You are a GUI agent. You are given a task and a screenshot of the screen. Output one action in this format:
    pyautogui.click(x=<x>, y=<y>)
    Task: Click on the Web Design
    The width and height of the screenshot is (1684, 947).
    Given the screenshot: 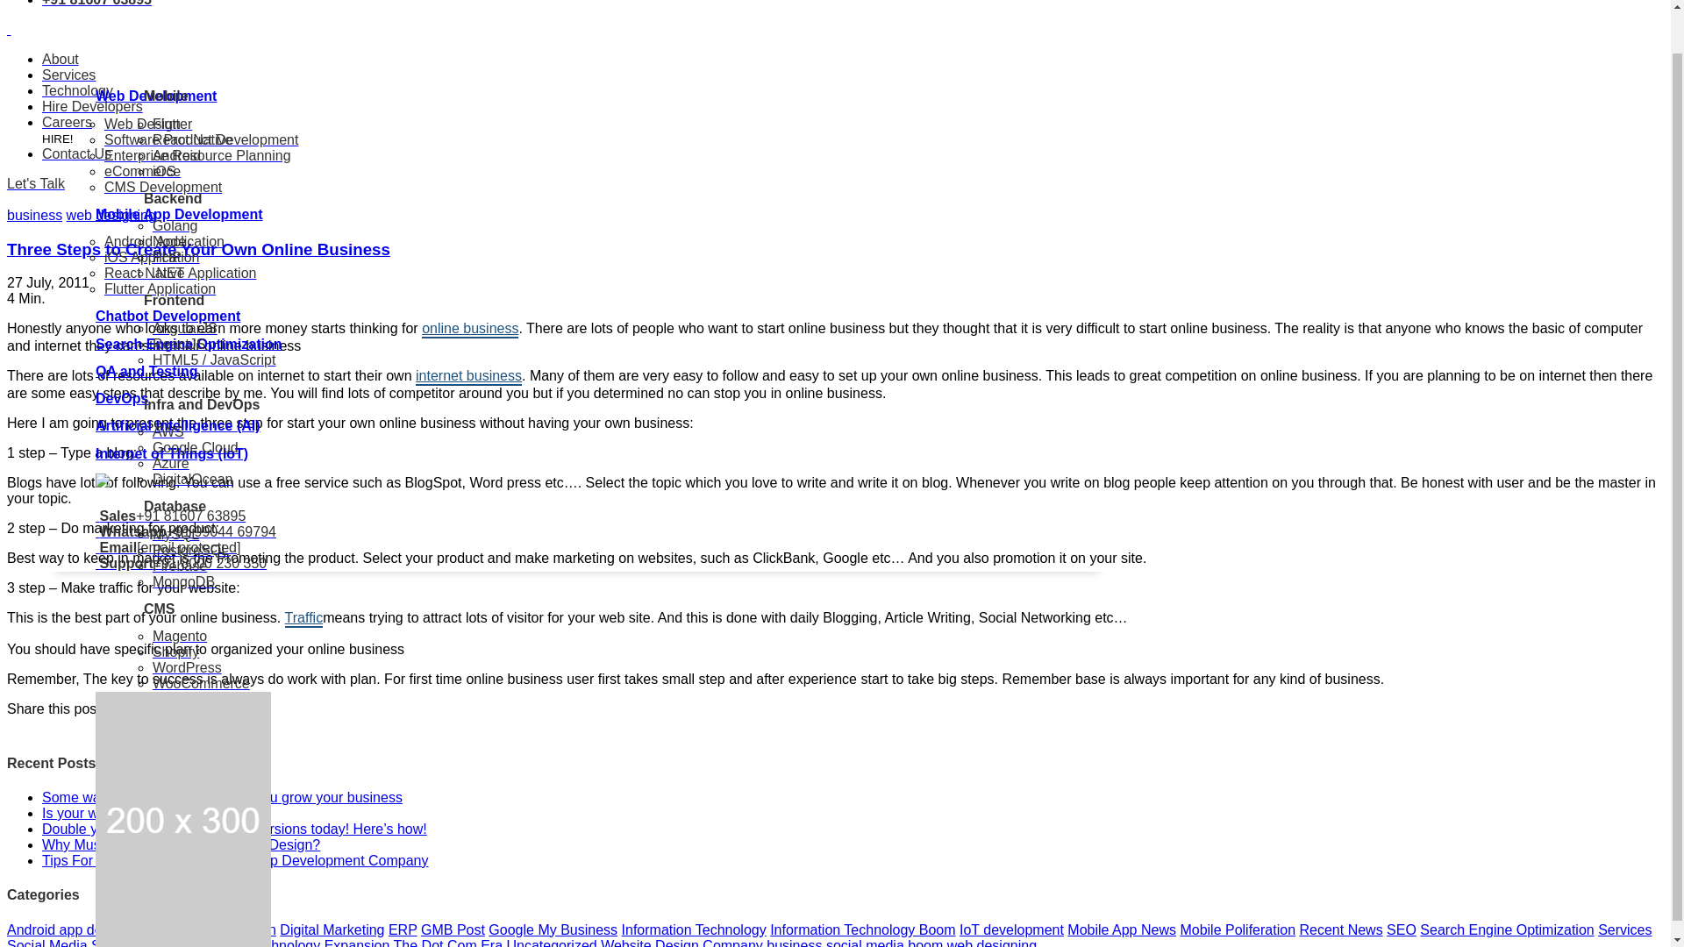 What is the action you would take?
    pyautogui.click(x=142, y=79)
    